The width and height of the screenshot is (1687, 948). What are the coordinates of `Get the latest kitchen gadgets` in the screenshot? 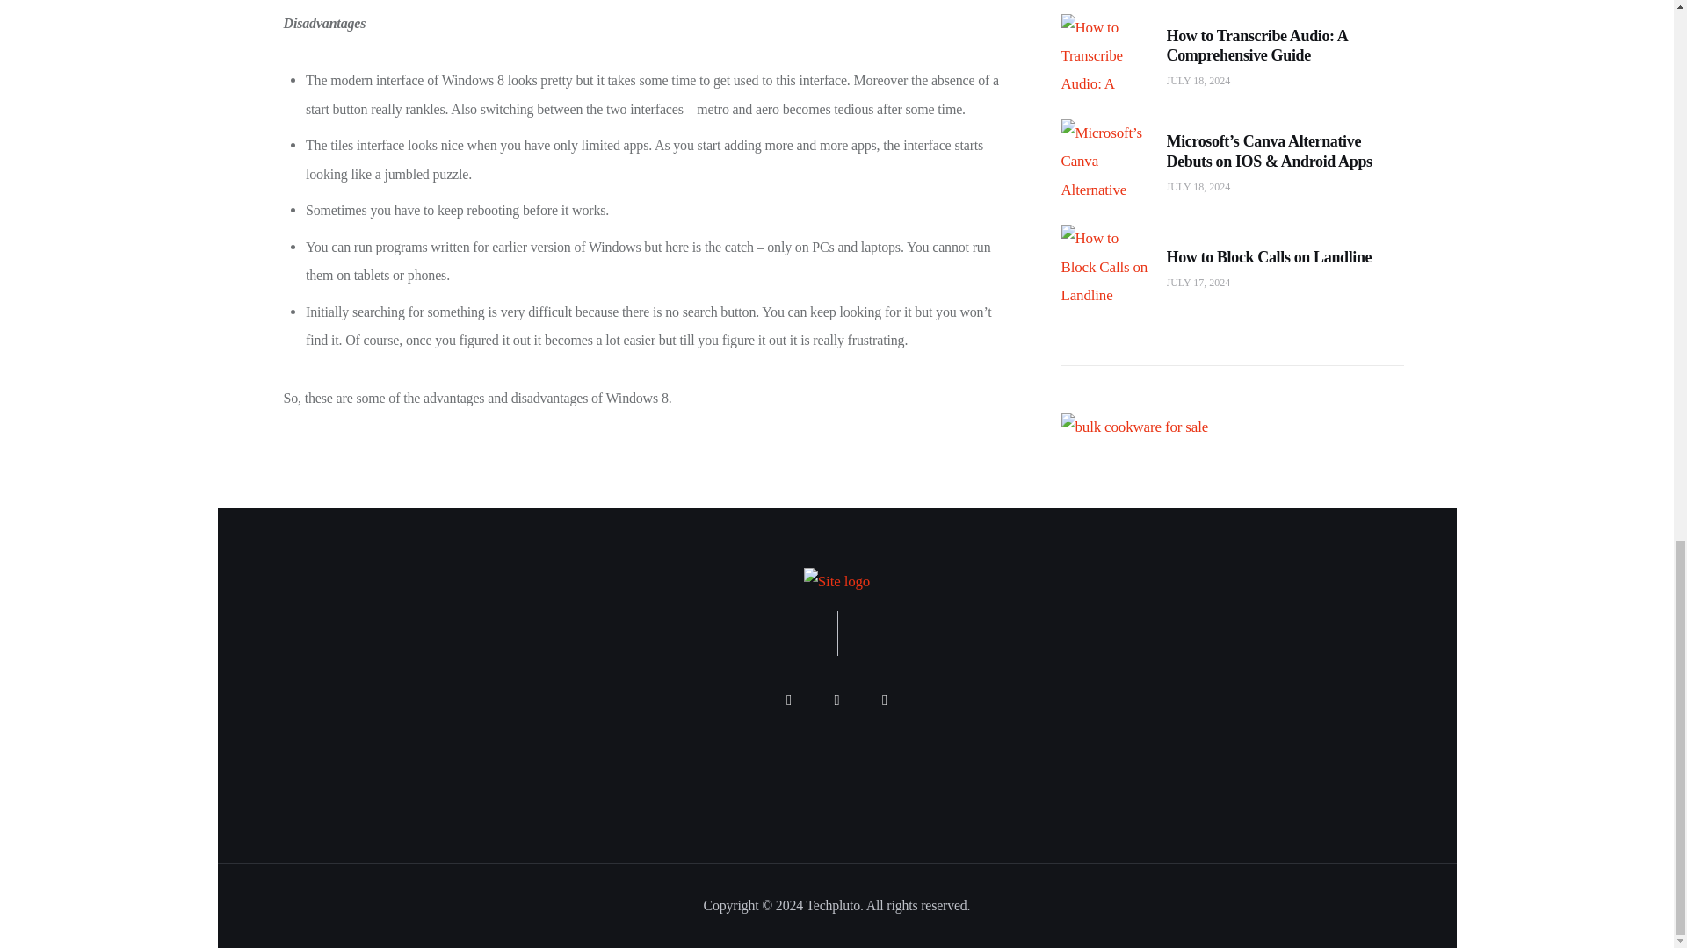 It's located at (1135, 367).